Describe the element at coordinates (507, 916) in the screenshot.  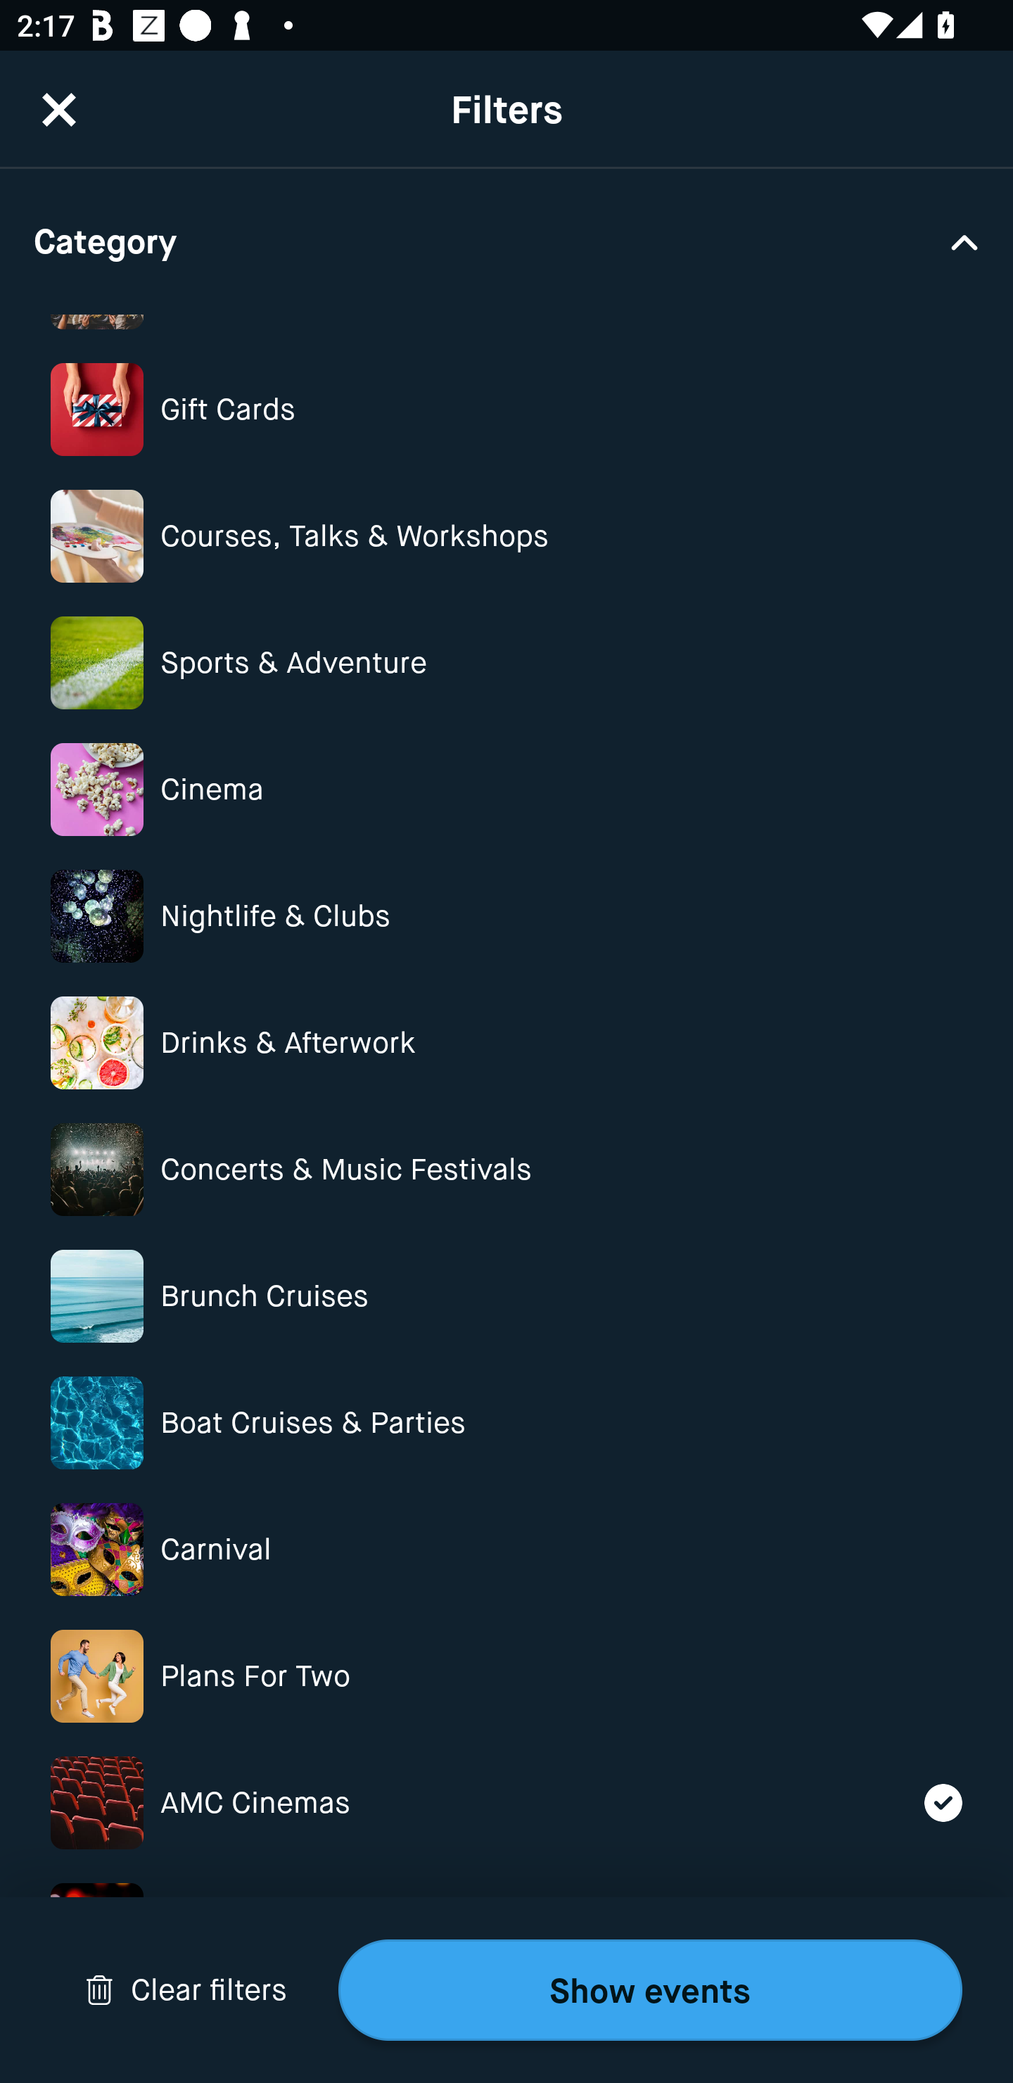
I see `Category Image Nightlife & Clubs` at that location.